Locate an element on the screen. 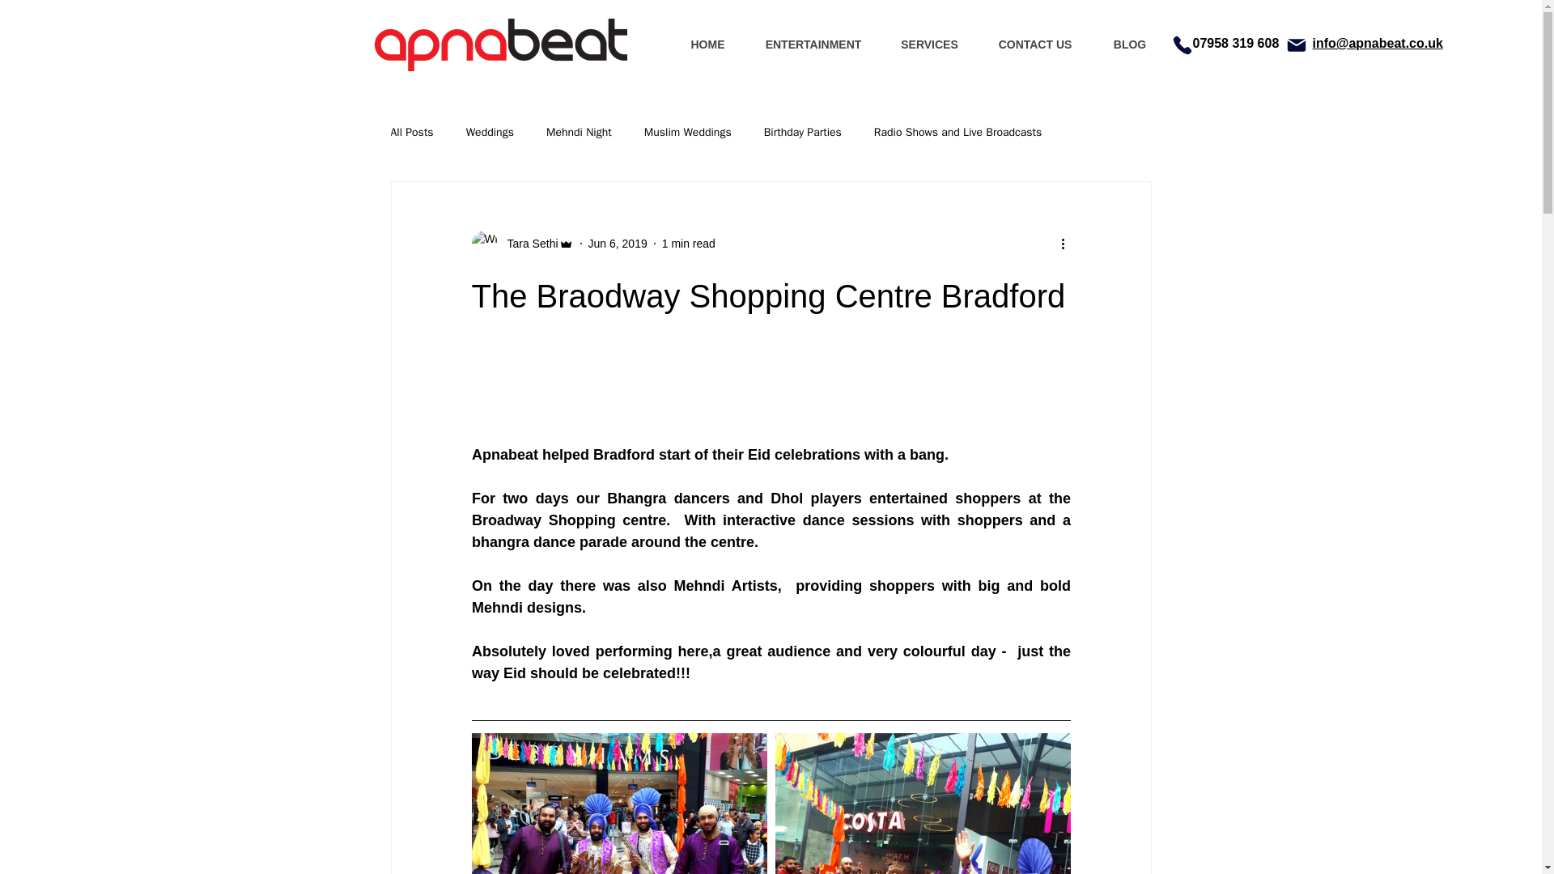 The width and height of the screenshot is (1554, 874). Muslim Weddings is located at coordinates (688, 133).